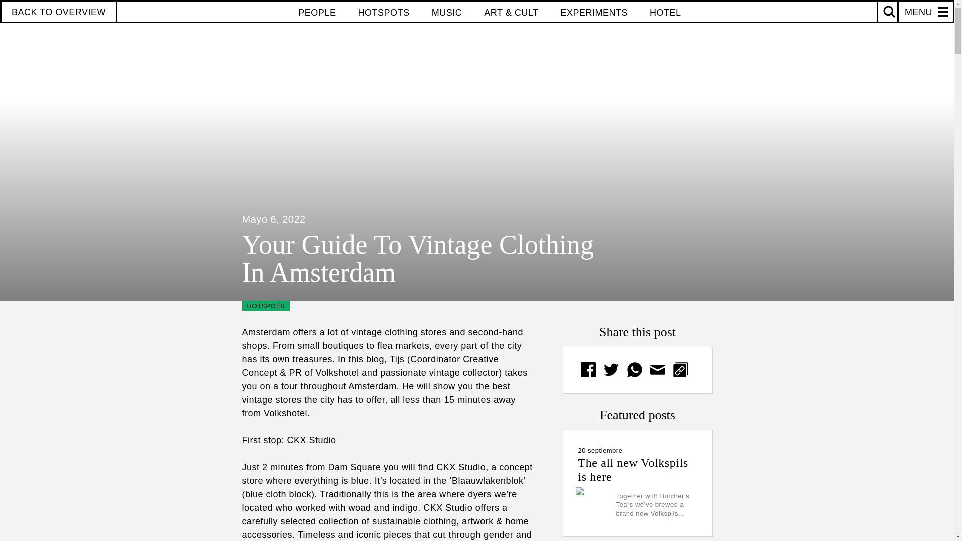  Describe the element at coordinates (447, 12) in the screenshot. I see `MUSIC` at that location.